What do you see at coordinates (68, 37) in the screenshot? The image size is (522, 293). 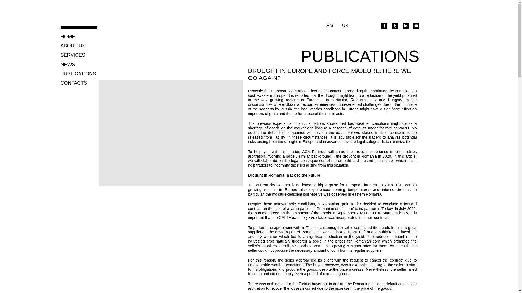 I see `HOME` at bounding box center [68, 37].